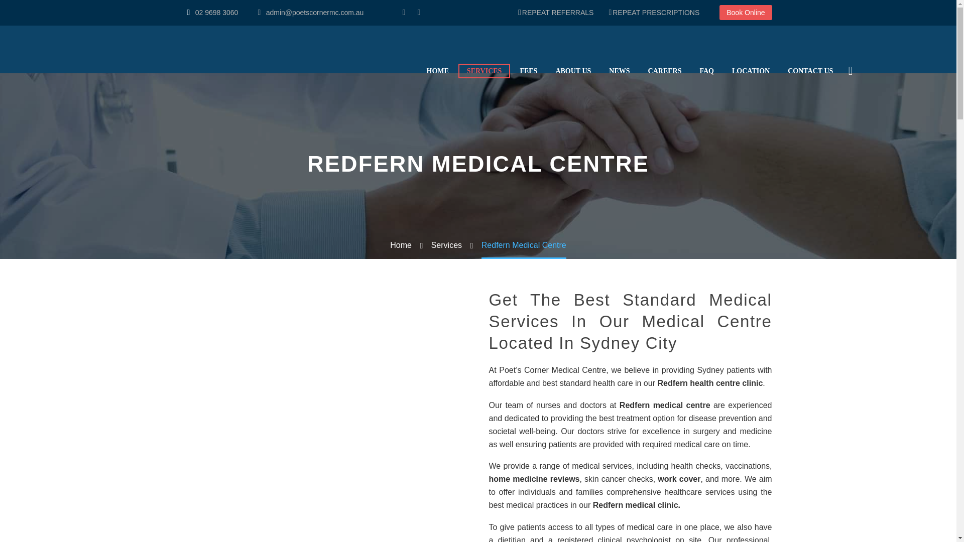  Describe the element at coordinates (706, 70) in the screenshot. I see `FAQ` at that location.